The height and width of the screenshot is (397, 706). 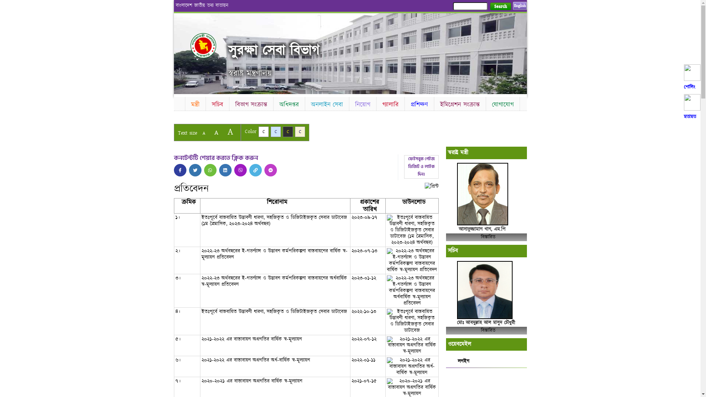 I want to click on C, so click(x=276, y=132).